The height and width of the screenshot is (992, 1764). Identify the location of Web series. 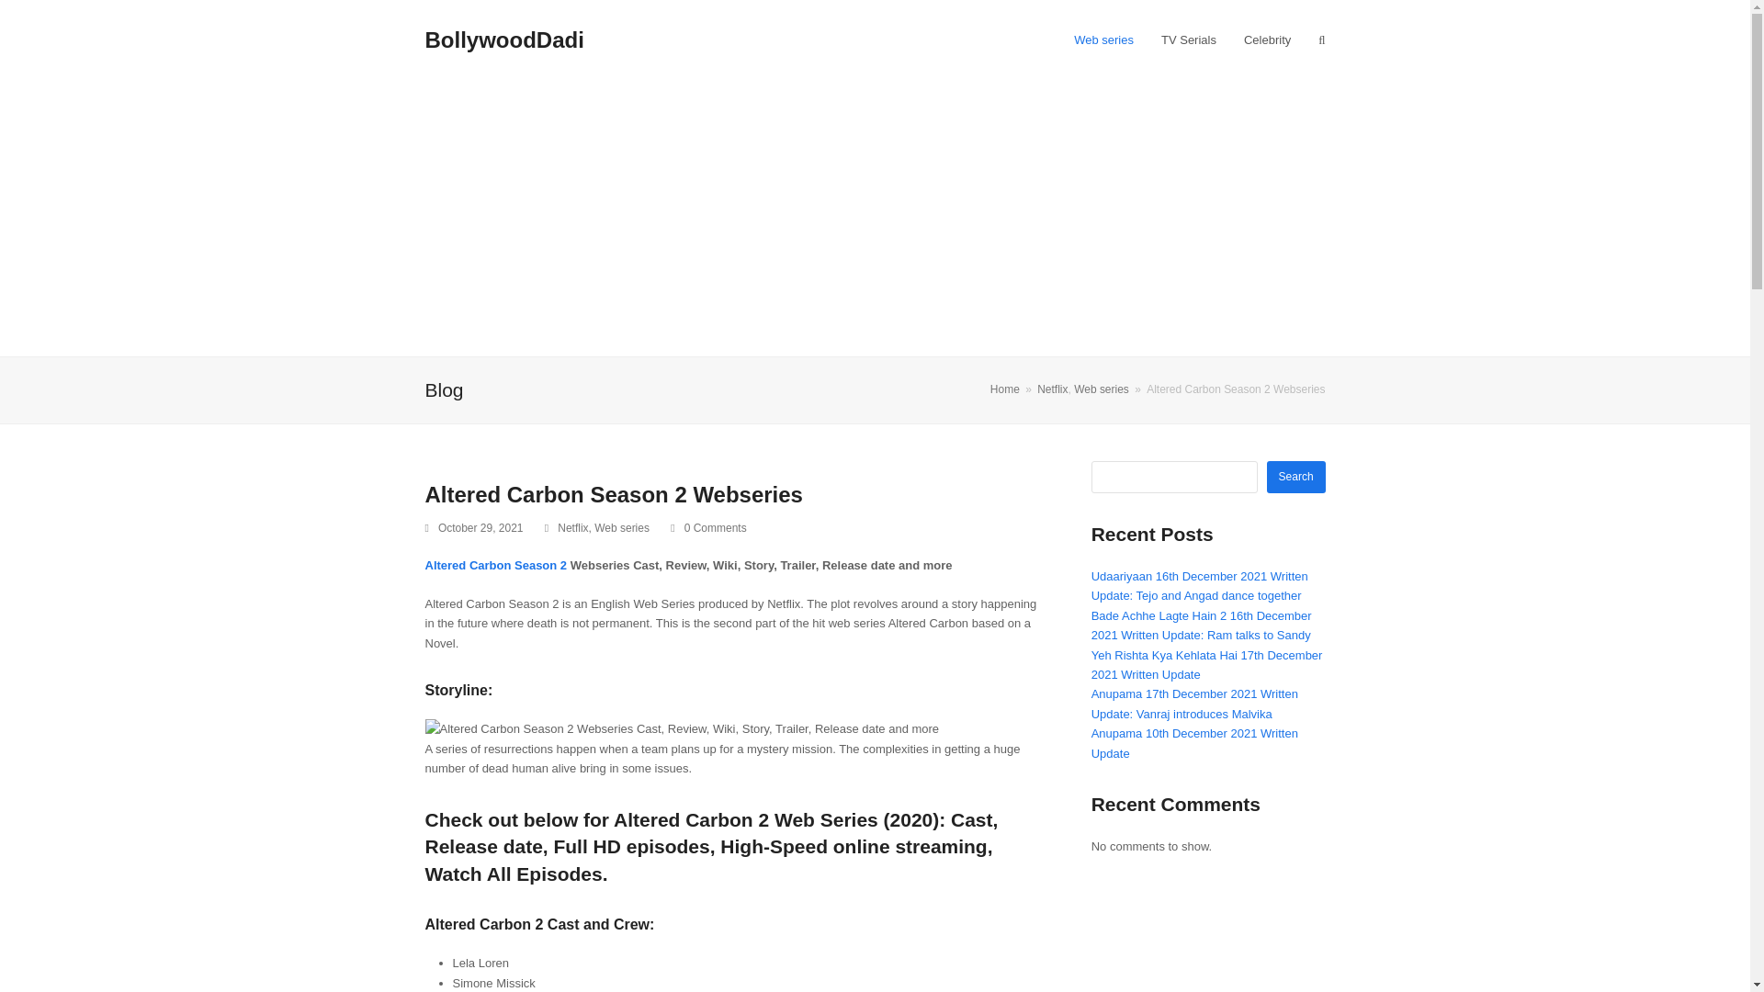
(1103, 40).